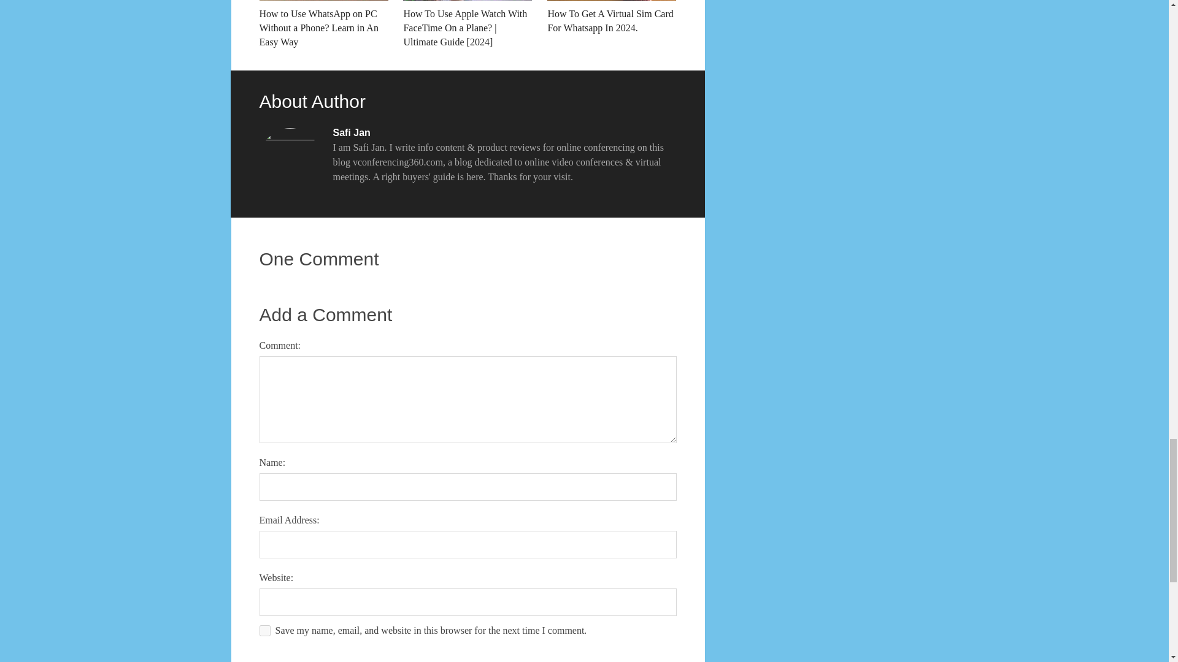 The image size is (1178, 662). What do you see at coordinates (612, 17) in the screenshot?
I see `How To Get A Virtual Sim Card For Whatsapp In 2024.` at bounding box center [612, 17].